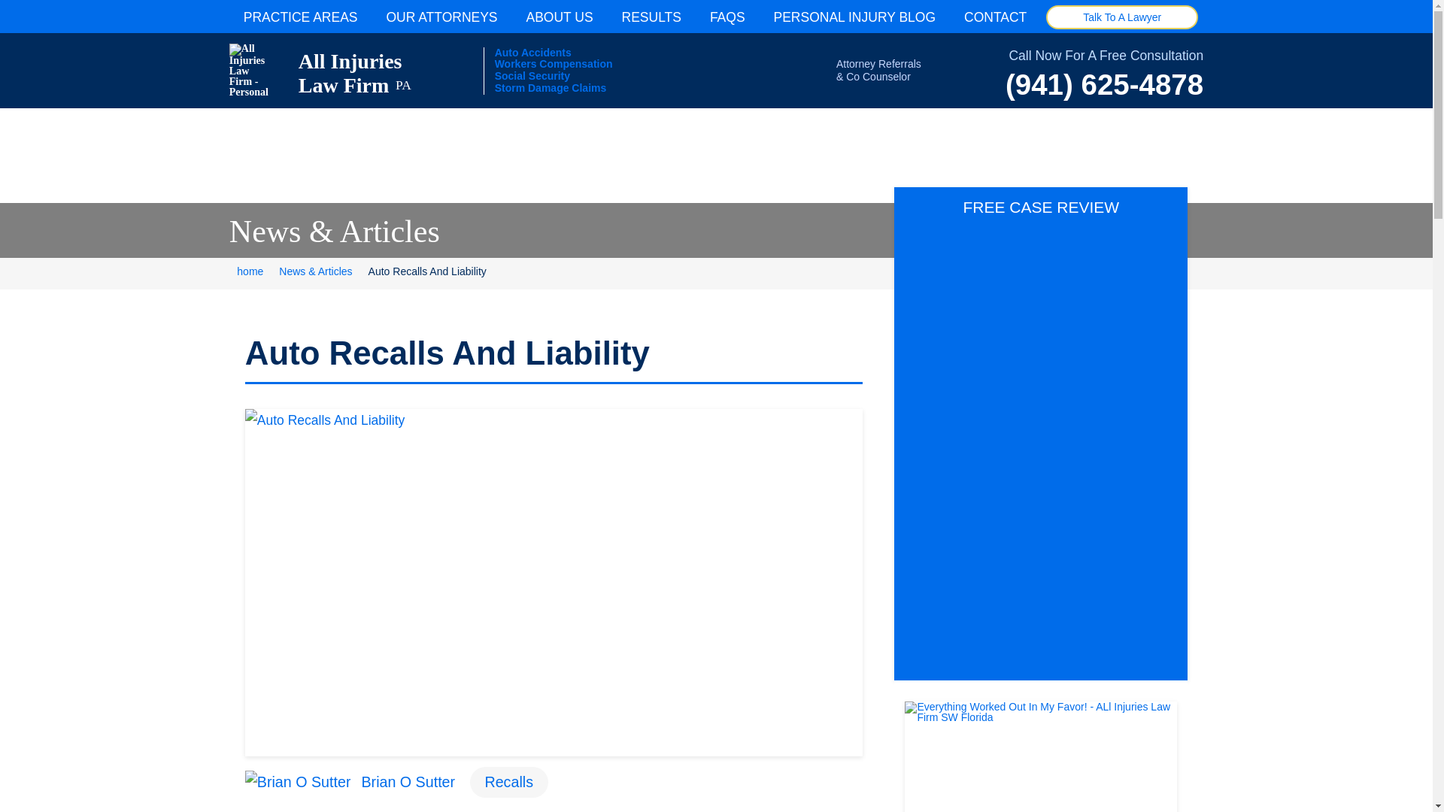 The height and width of the screenshot is (812, 1444). I want to click on RESULTS, so click(651, 17).